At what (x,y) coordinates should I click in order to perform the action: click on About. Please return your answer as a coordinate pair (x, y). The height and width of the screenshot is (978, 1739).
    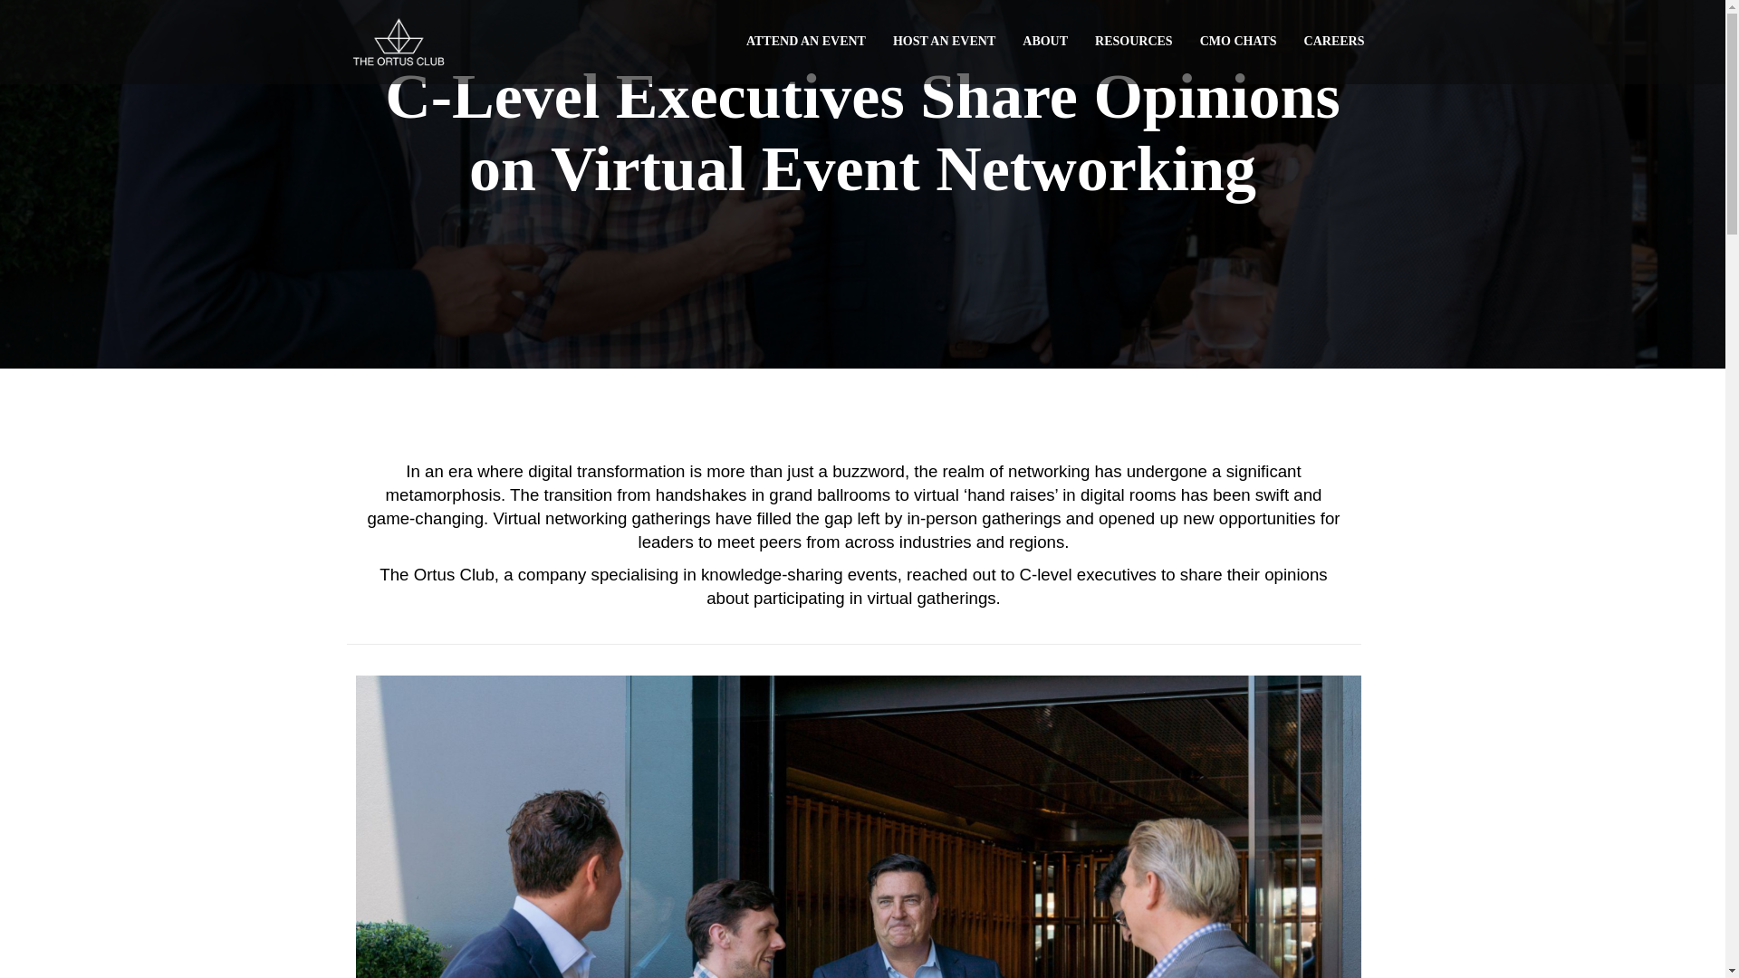
    Looking at the image, I should click on (1045, 42).